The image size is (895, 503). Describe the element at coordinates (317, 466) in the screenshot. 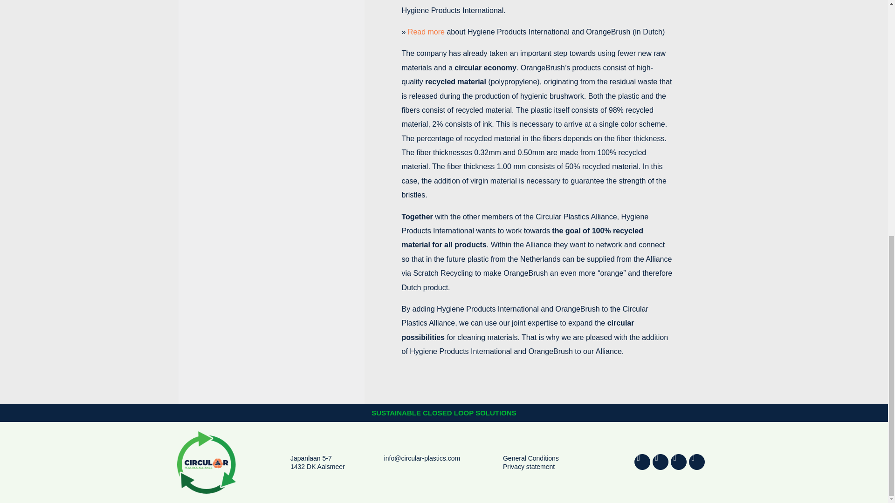

I see `1432 DK Aalsmeer` at that location.